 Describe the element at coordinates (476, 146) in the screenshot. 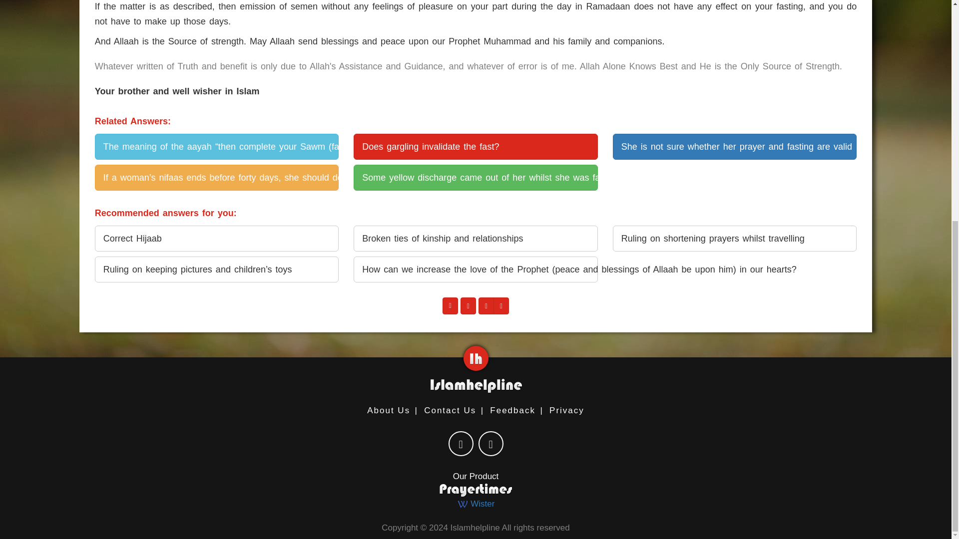

I see `Does gargling invalidate the fast?` at that location.